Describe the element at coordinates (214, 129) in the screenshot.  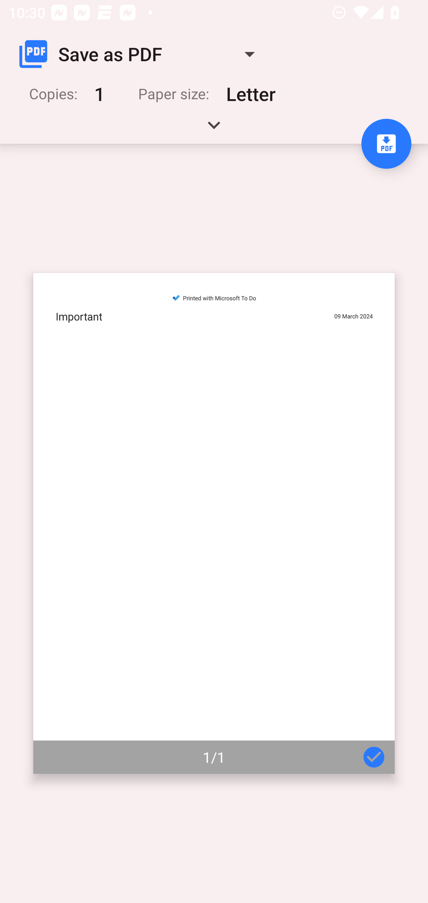
I see `Expand handle` at that location.